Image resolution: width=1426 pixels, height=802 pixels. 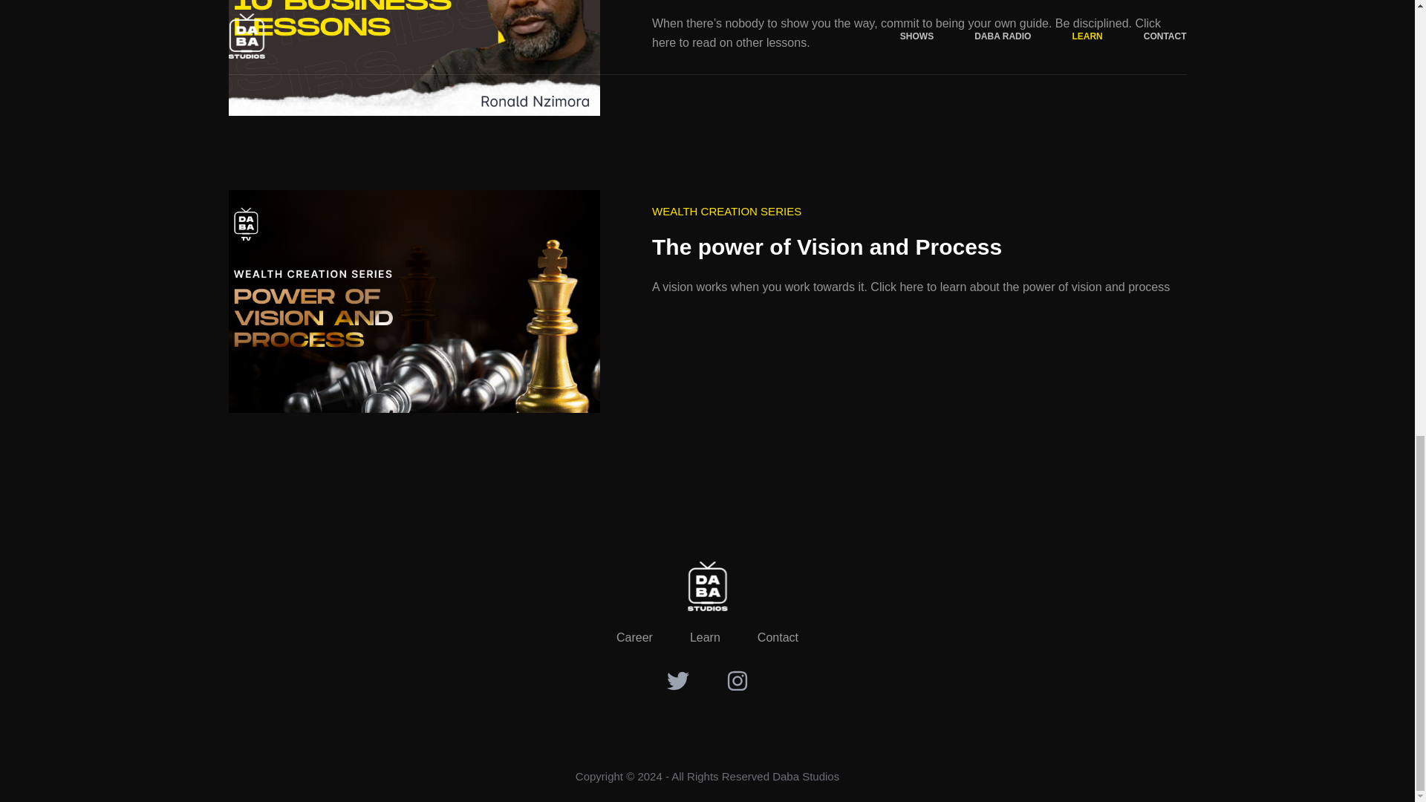 I want to click on WEALTH CREATION SERIES, so click(x=726, y=212).